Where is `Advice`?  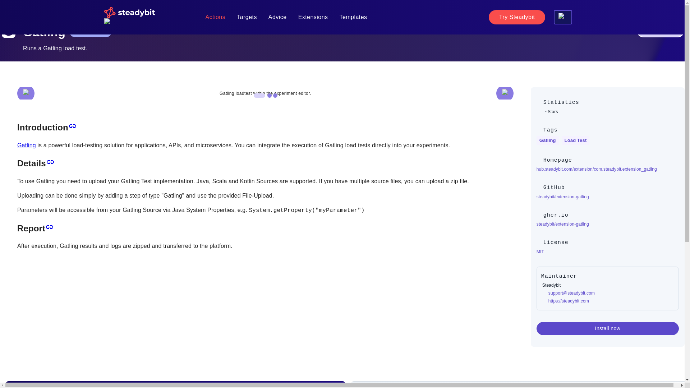 Advice is located at coordinates (277, 17).